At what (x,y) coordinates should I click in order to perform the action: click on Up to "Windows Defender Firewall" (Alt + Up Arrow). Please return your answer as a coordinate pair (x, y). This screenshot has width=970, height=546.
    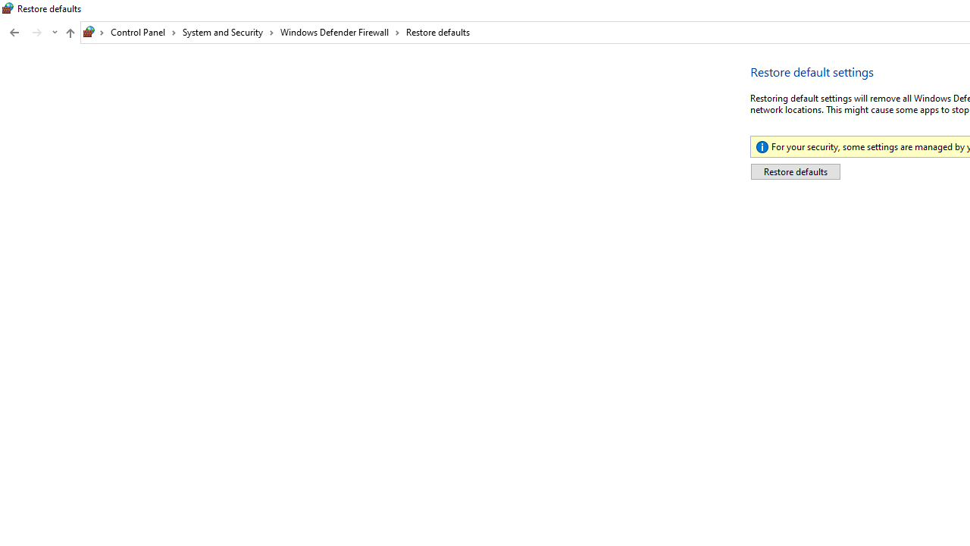
    Looking at the image, I should click on (70, 33).